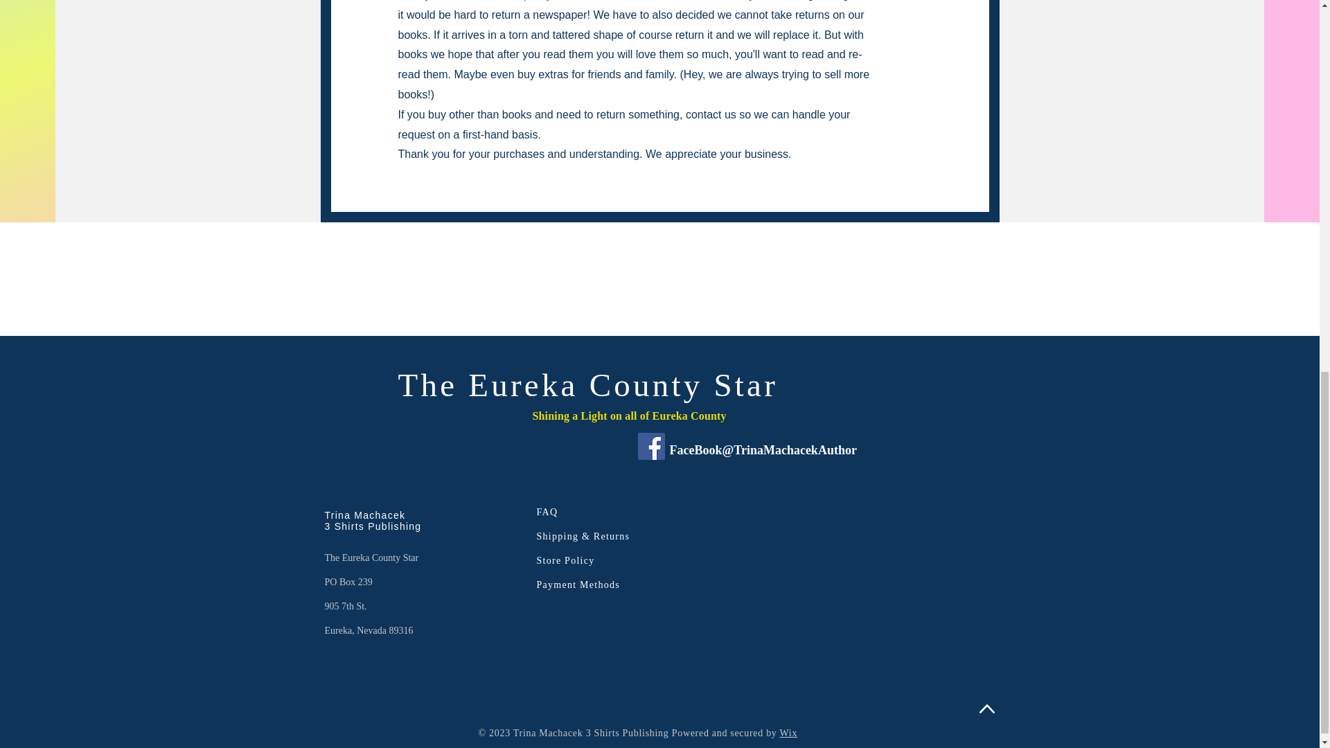  Describe the element at coordinates (578, 585) in the screenshot. I see `Payment Methods` at that location.